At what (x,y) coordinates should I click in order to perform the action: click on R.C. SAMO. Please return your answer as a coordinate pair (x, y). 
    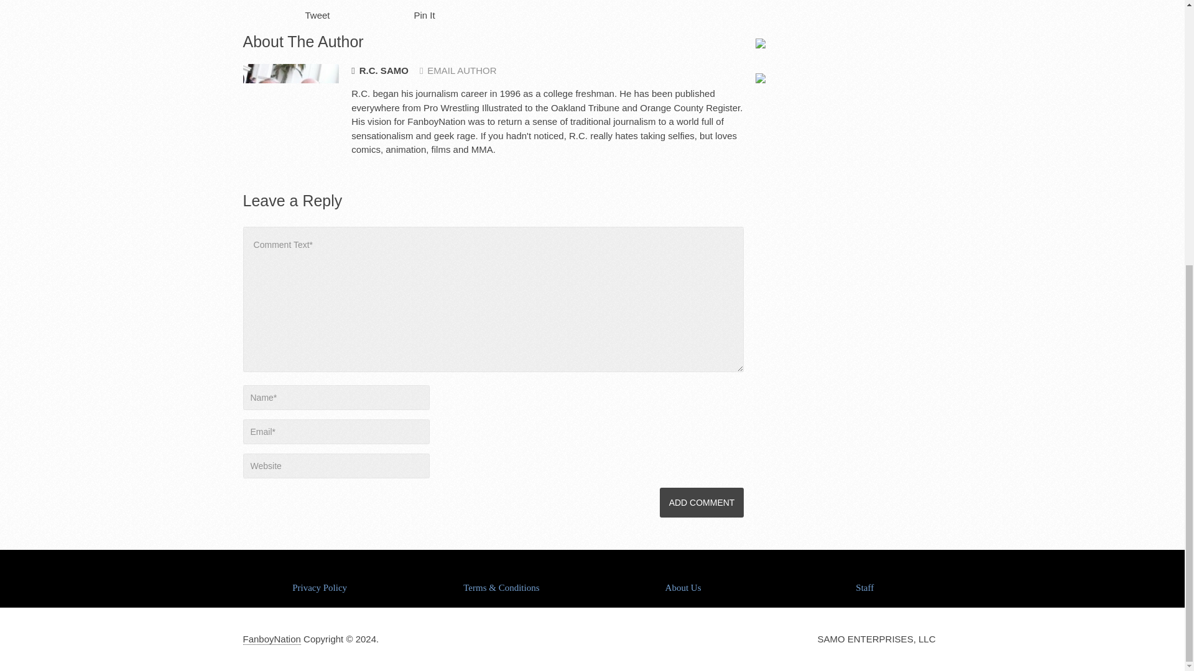
    Looking at the image, I should click on (379, 71).